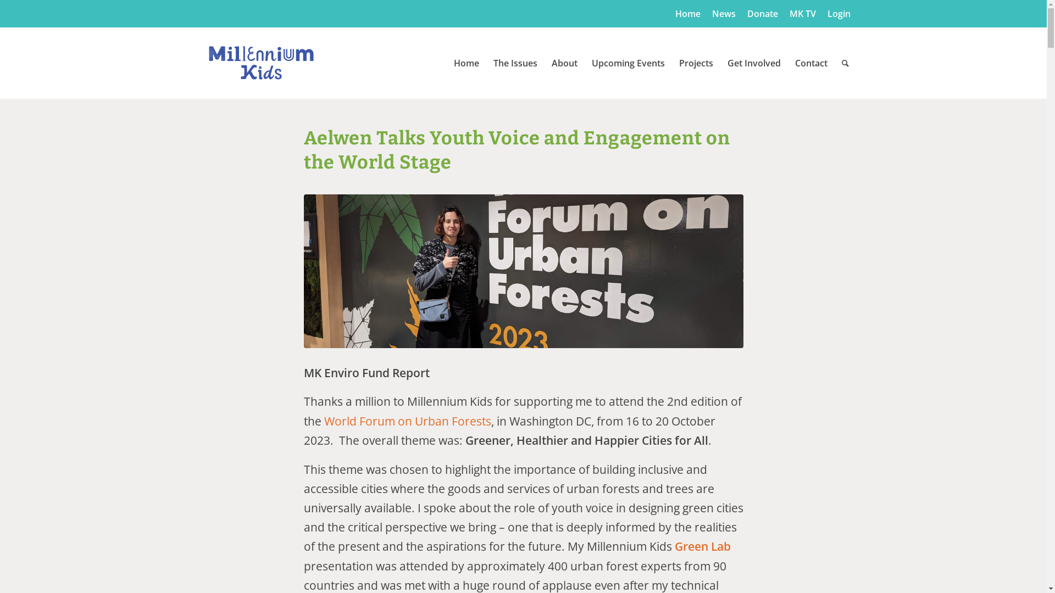  Describe the element at coordinates (564, 63) in the screenshot. I see `About` at that location.